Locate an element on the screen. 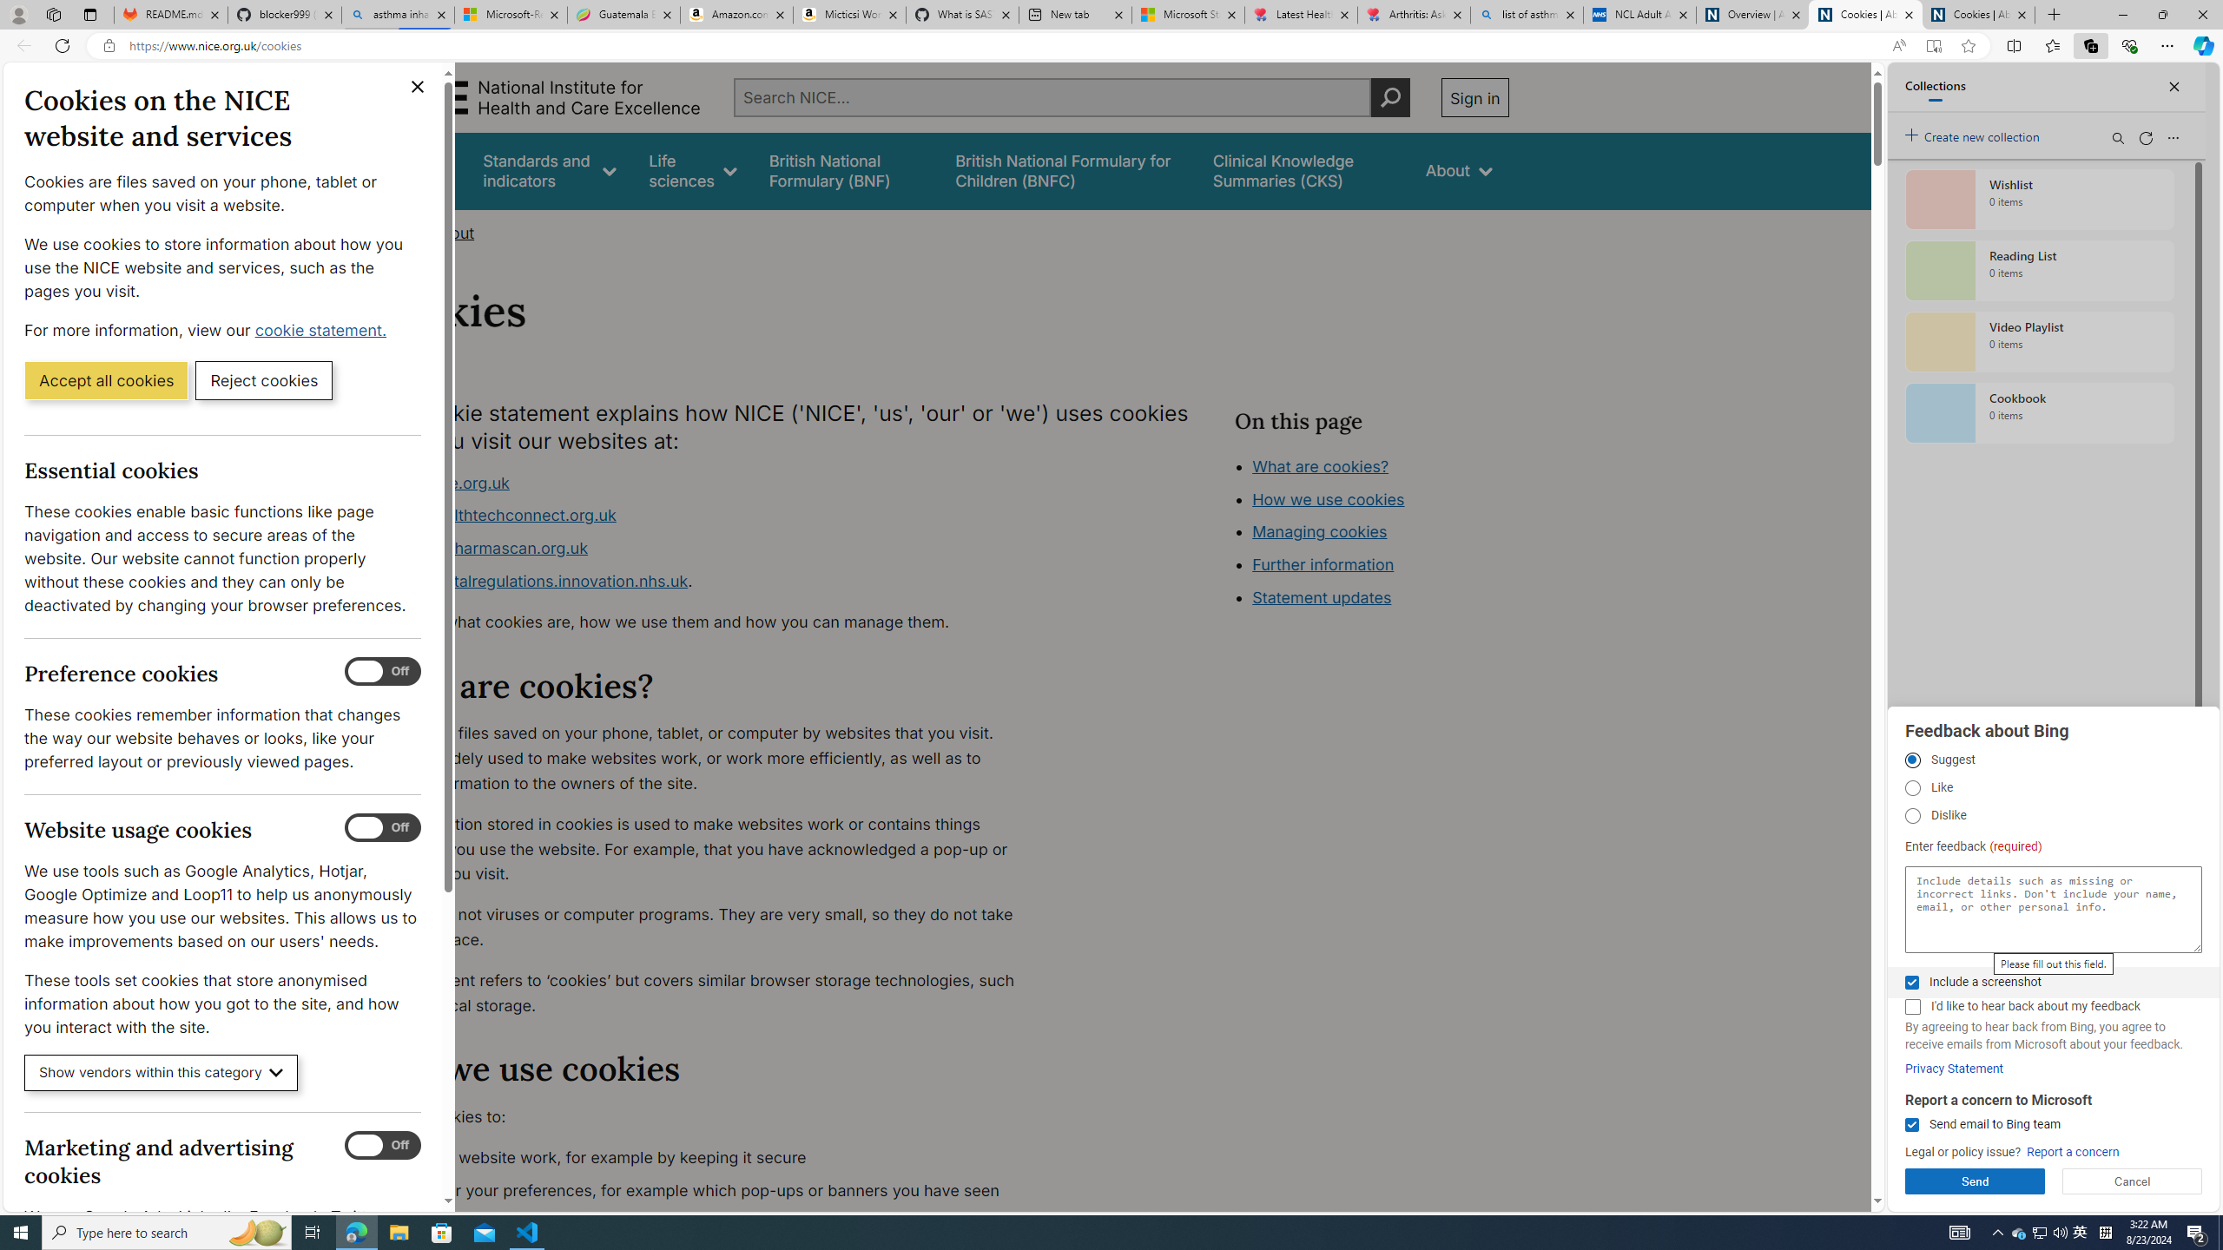 The height and width of the screenshot is (1250, 2223). www.digitalregulations.innovation.nhs.uk. is located at coordinates (709, 582).